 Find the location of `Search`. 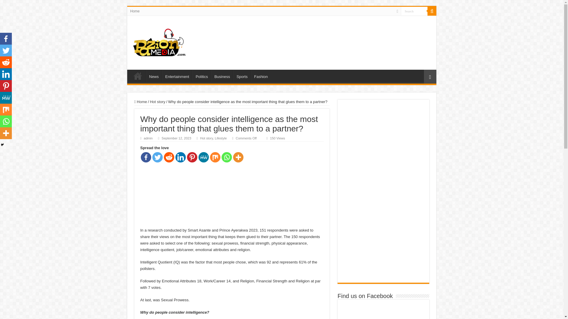

Search is located at coordinates (414, 11).